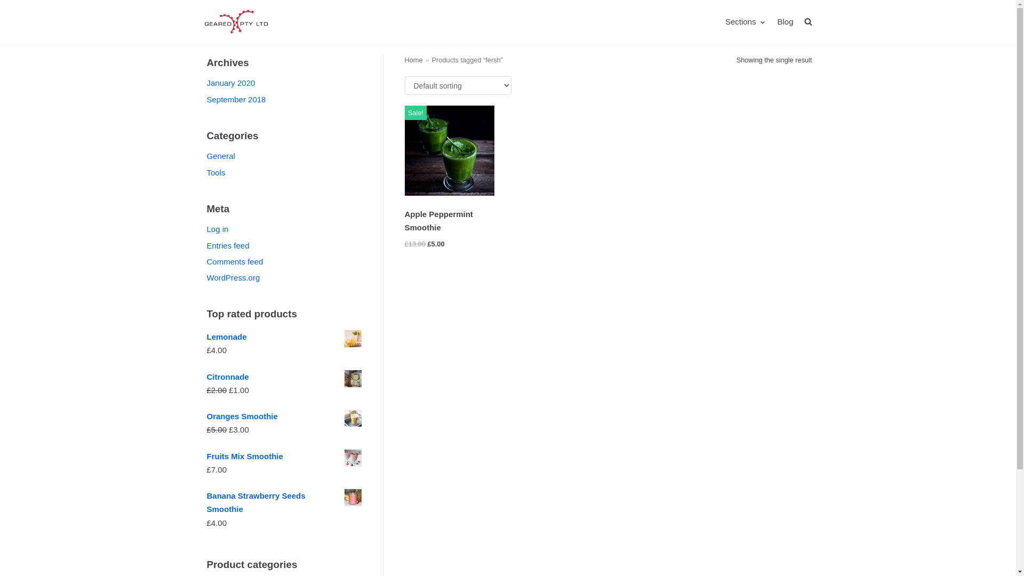 This screenshot has height=576, width=1024. I want to click on Log in, so click(218, 229).